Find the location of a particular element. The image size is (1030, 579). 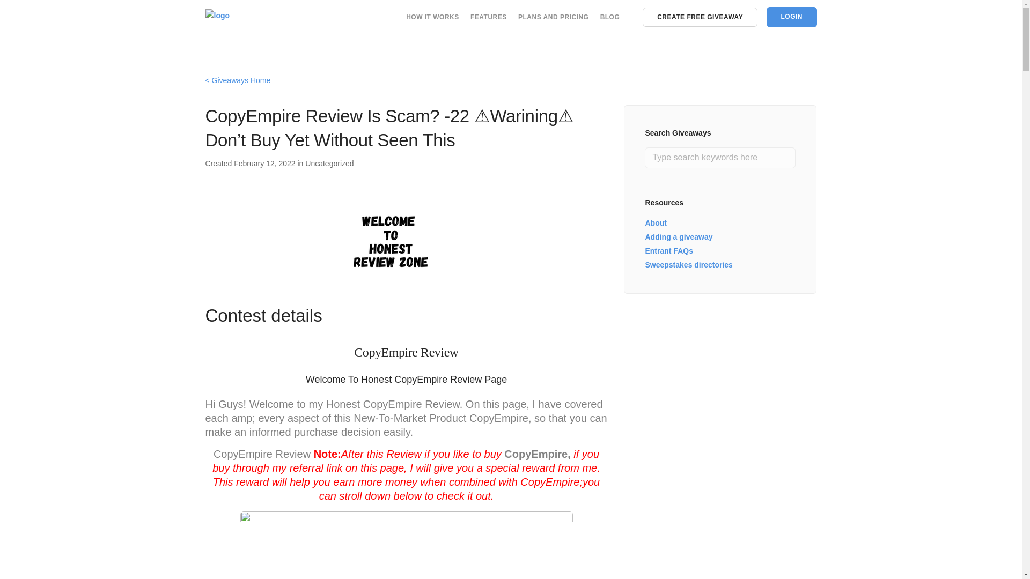

FEATURES is located at coordinates (488, 17).